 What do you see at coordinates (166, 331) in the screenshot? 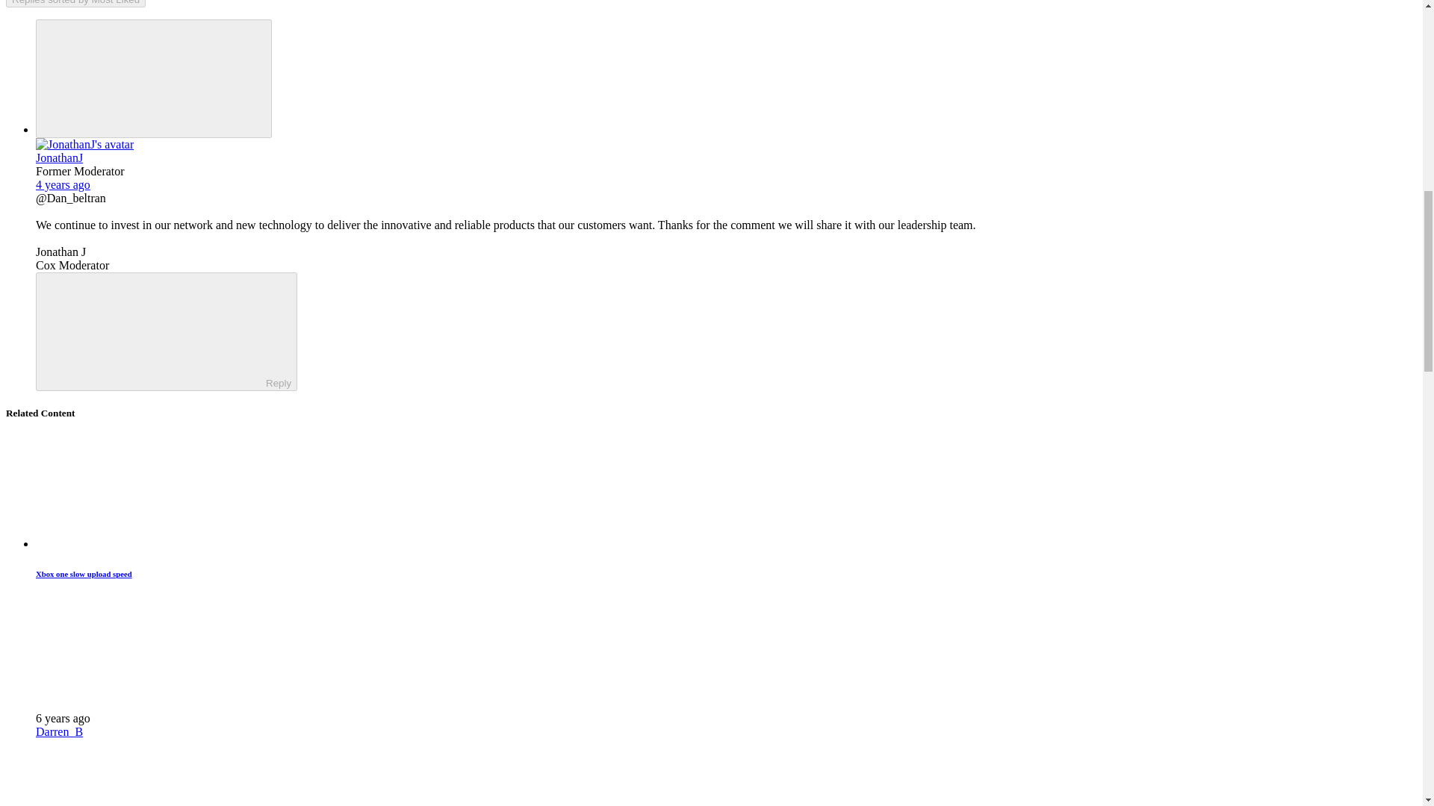
I see `ReplyReply` at bounding box center [166, 331].